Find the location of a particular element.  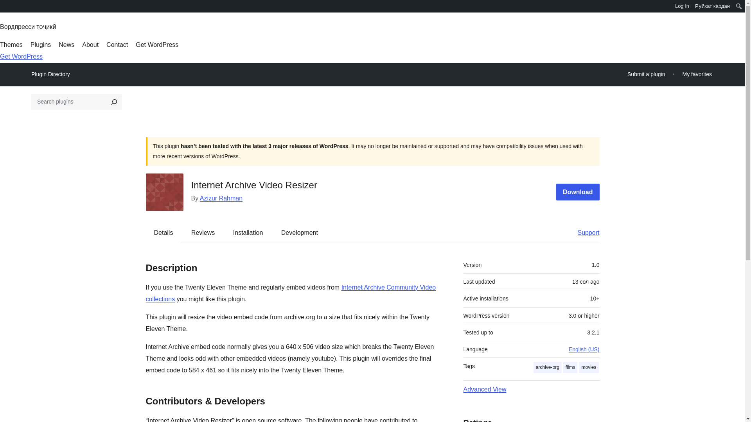

Get WordPress is located at coordinates (21, 56).